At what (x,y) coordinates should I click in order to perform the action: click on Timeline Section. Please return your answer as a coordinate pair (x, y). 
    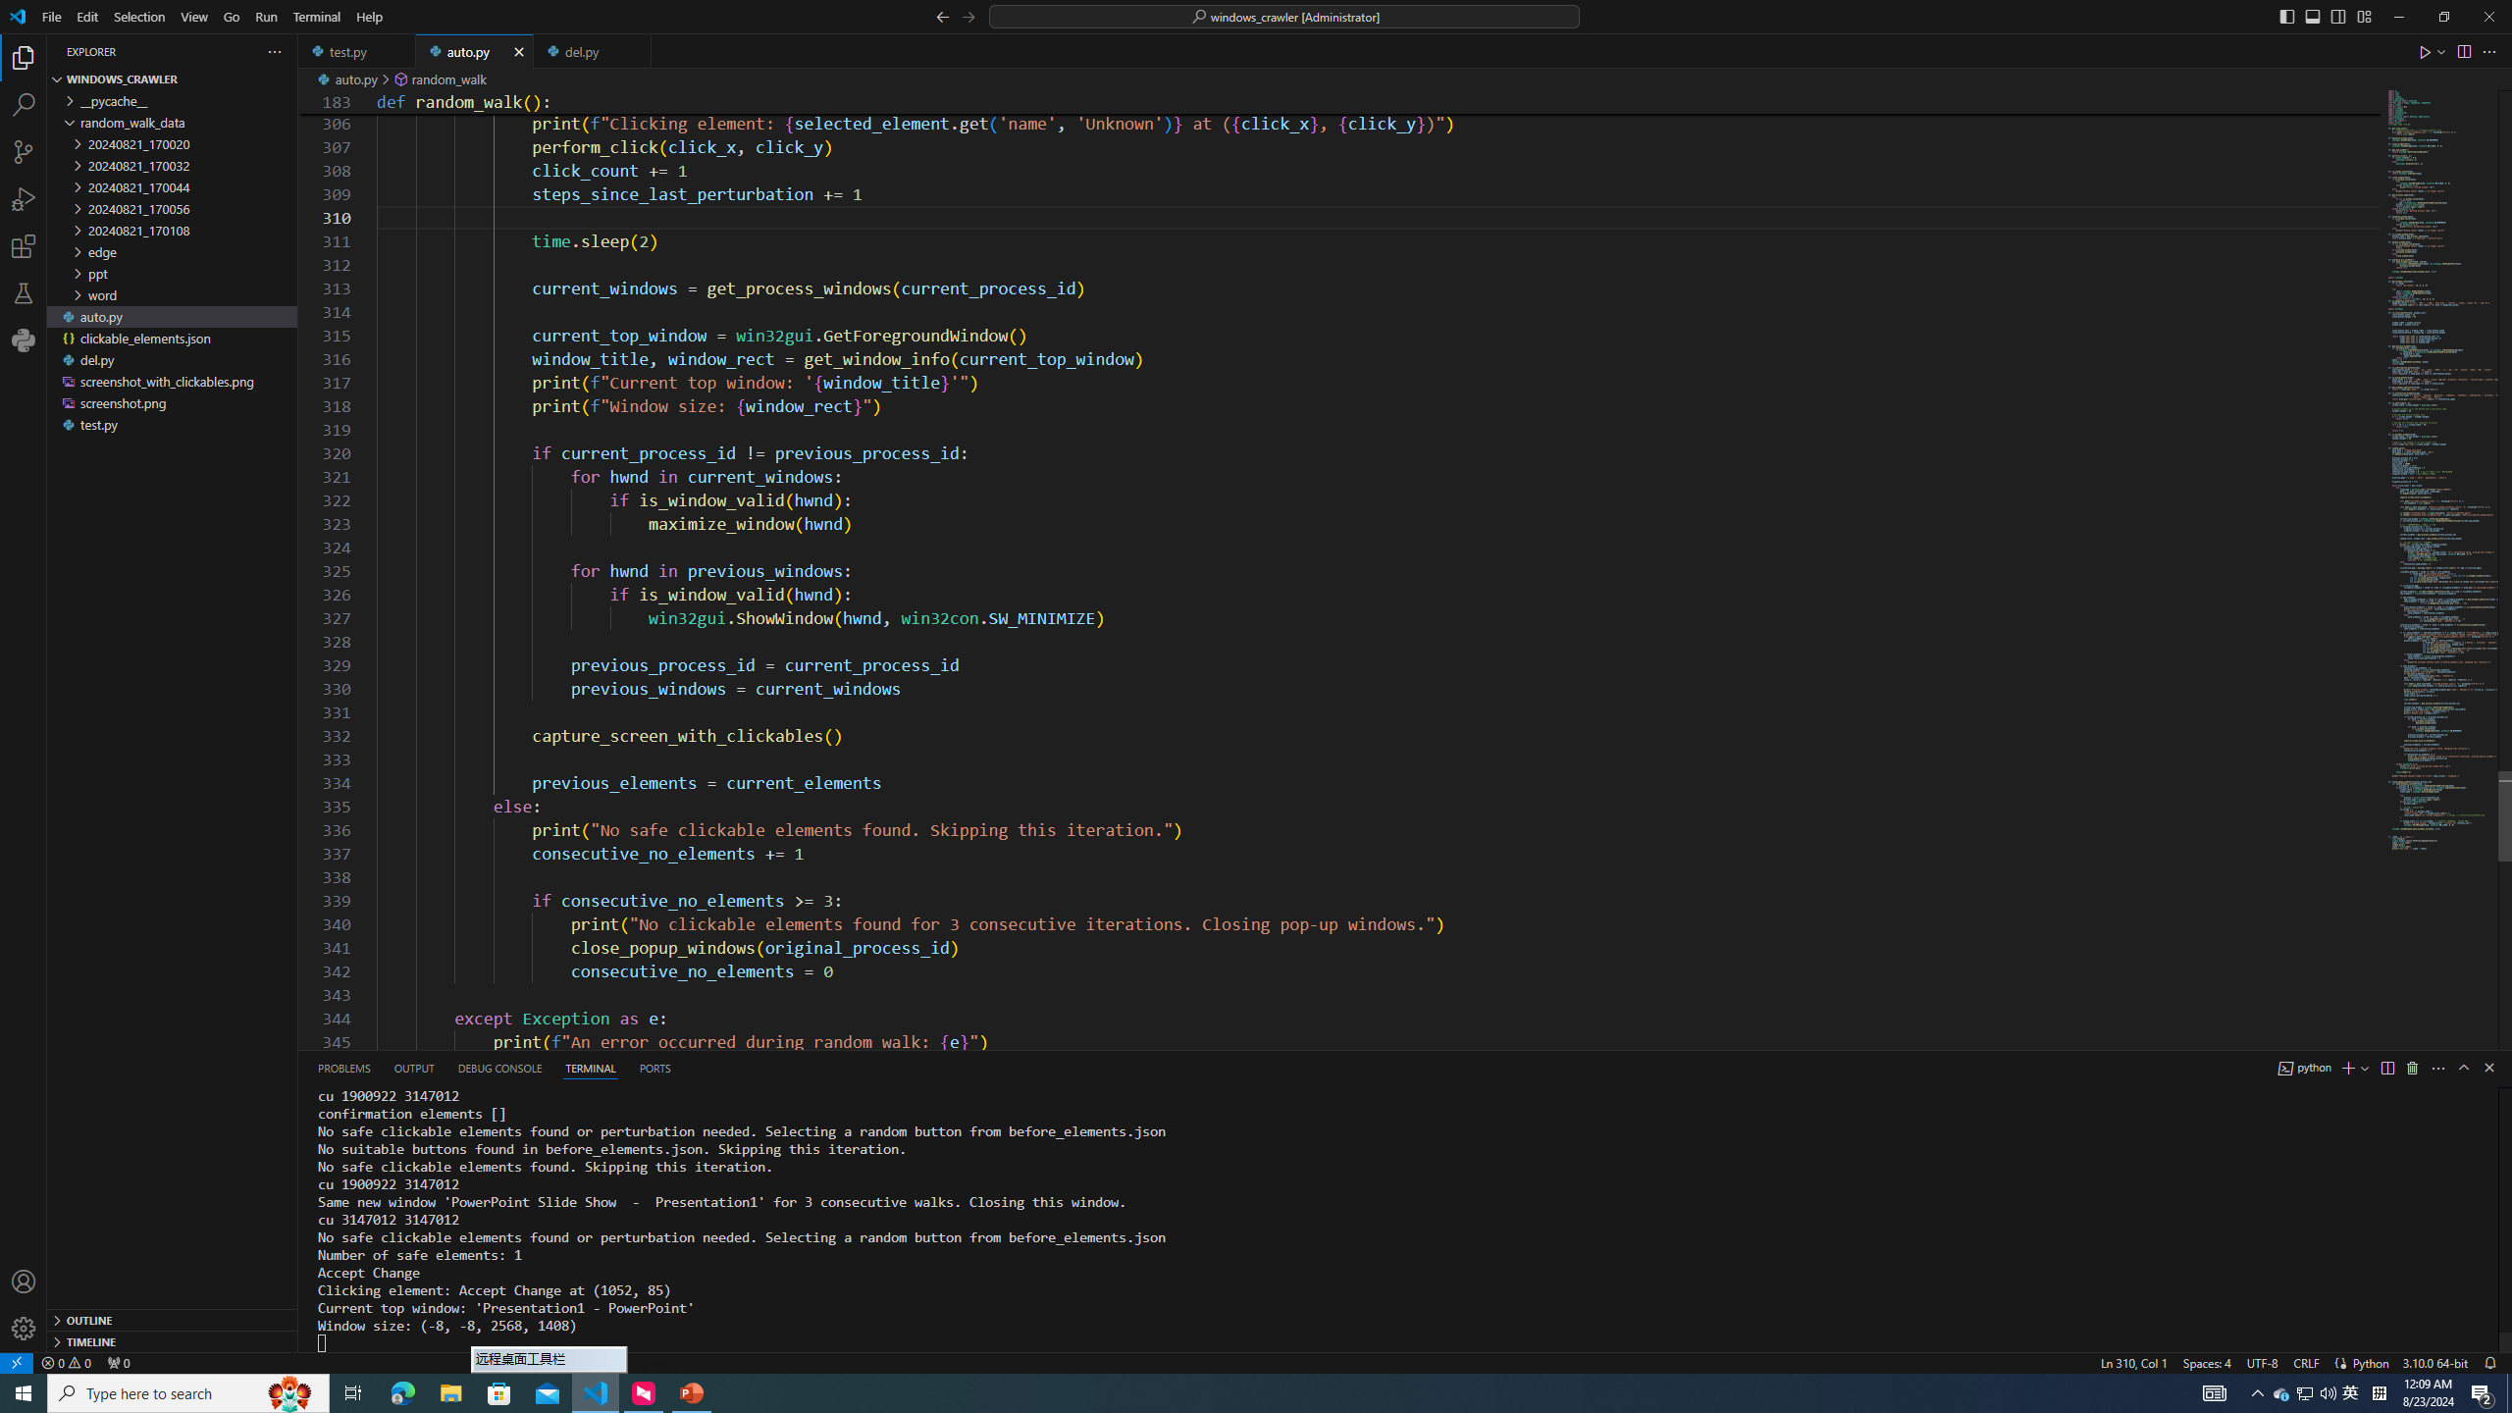
    Looking at the image, I should click on (172, 1341).